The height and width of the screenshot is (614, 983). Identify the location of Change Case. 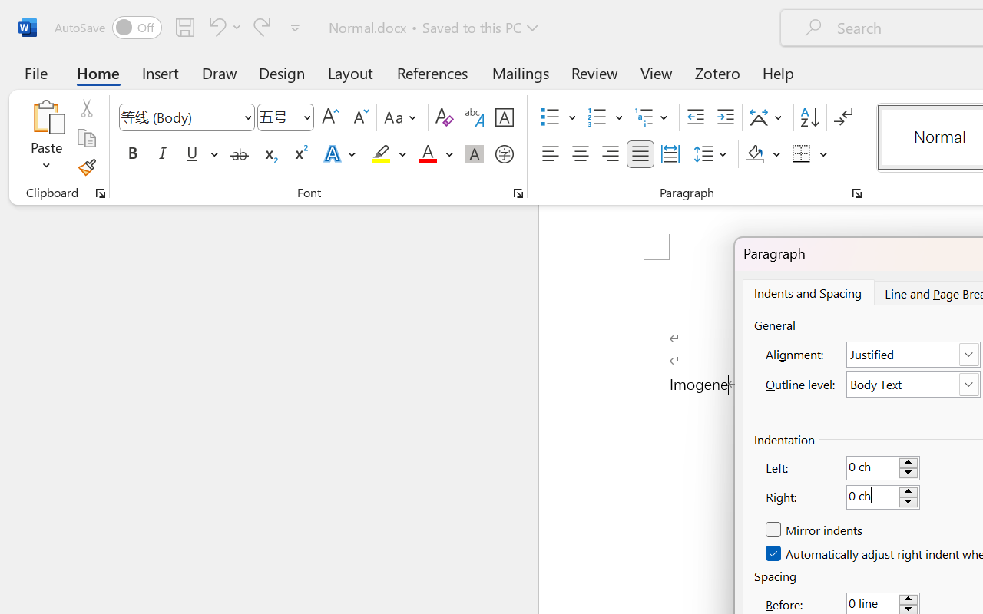
(402, 117).